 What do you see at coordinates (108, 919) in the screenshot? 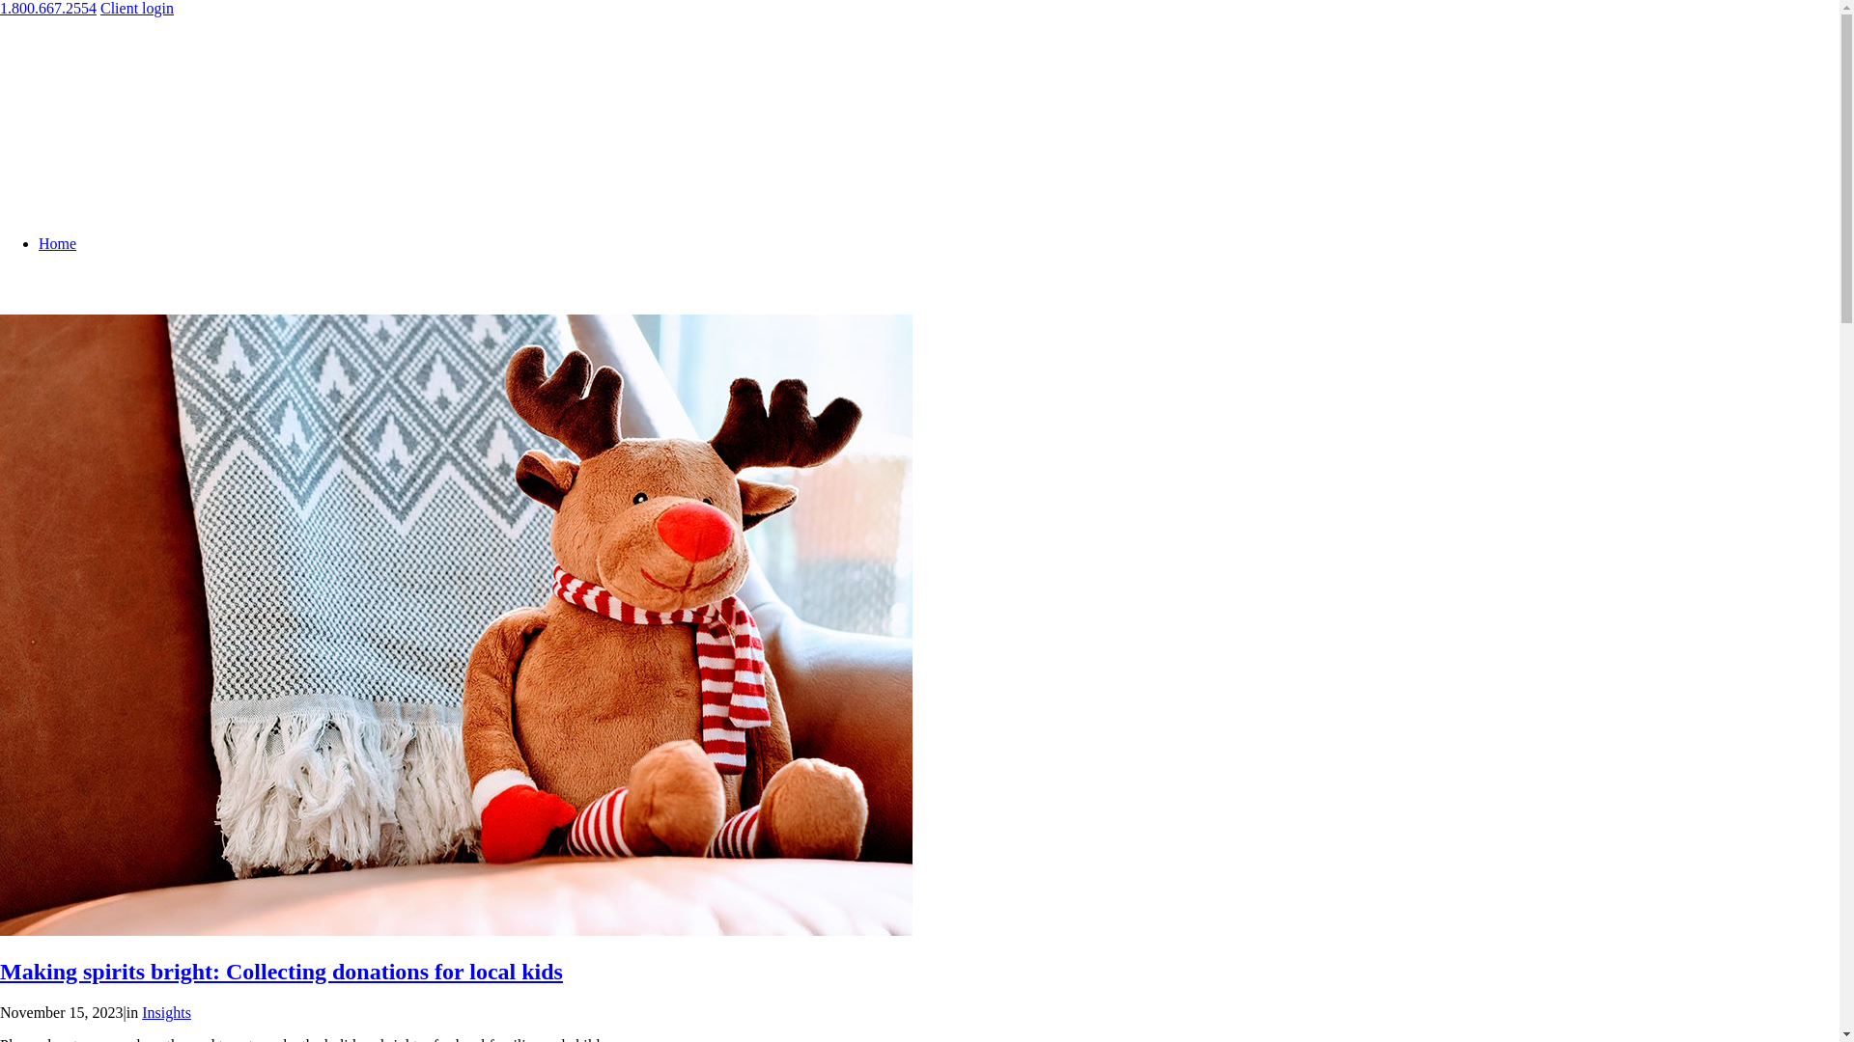
I see `Our Team` at bounding box center [108, 919].